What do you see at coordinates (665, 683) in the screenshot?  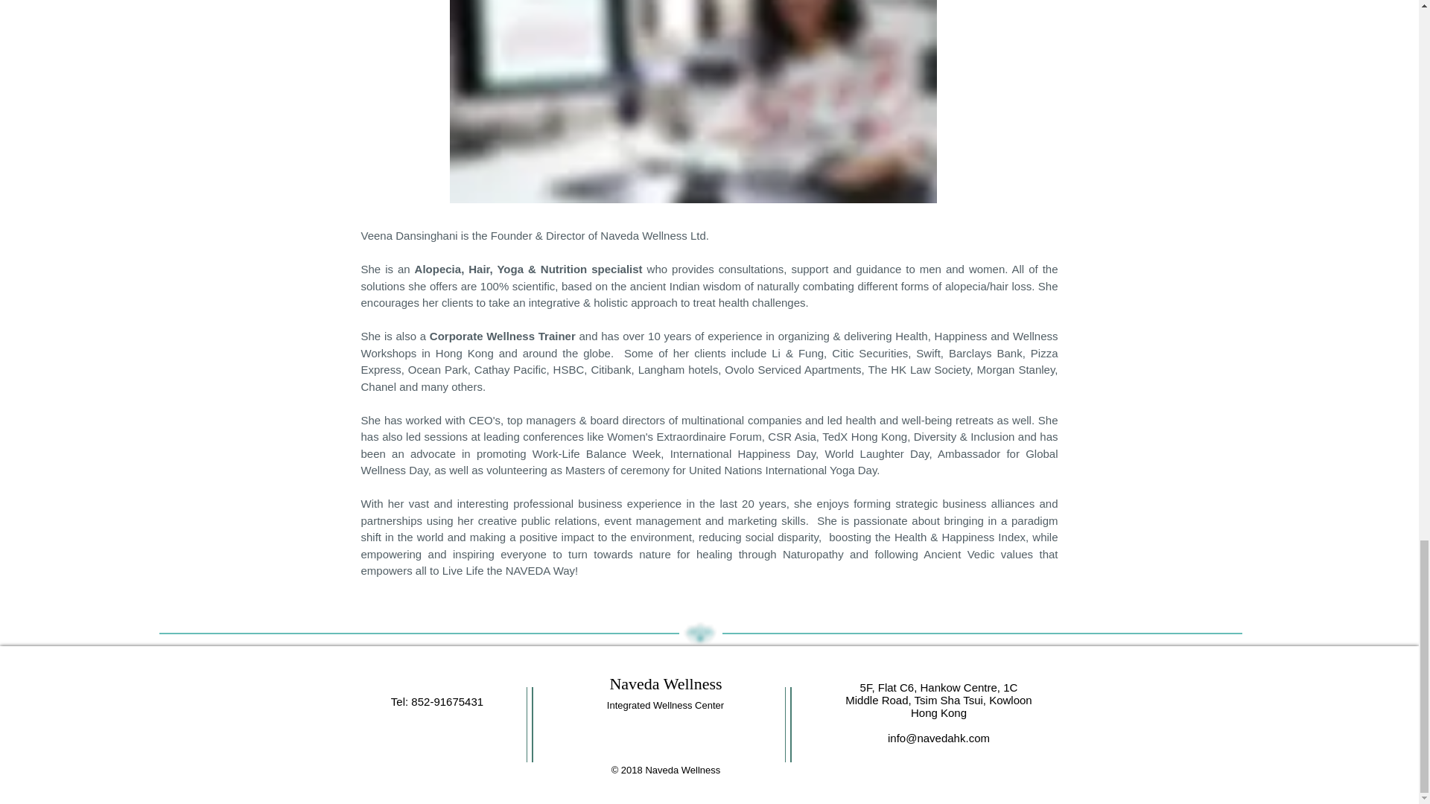 I see `Naveda Wellness` at bounding box center [665, 683].